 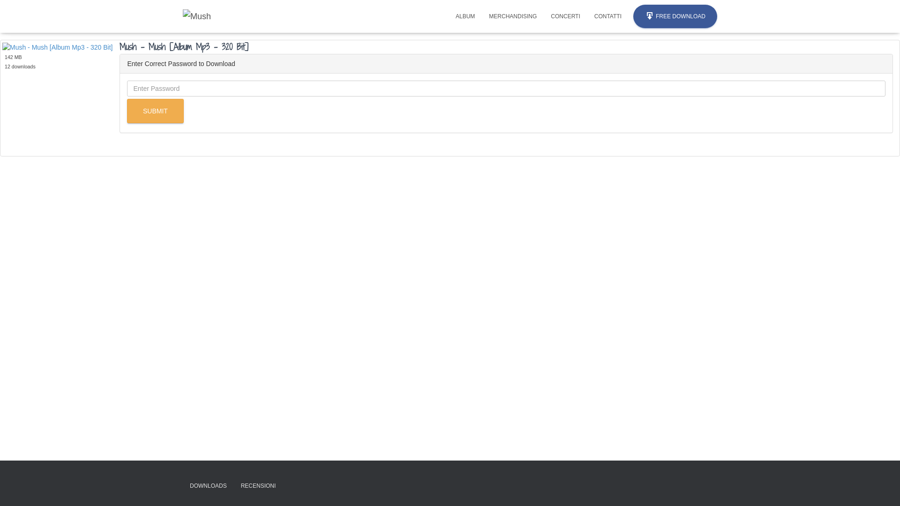 I want to click on MERCHANDISING, so click(x=513, y=16).